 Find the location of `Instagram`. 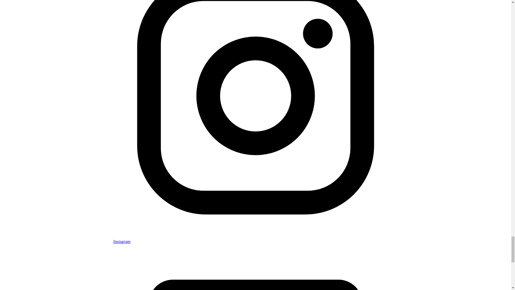

Instagram is located at coordinates (255, 239).